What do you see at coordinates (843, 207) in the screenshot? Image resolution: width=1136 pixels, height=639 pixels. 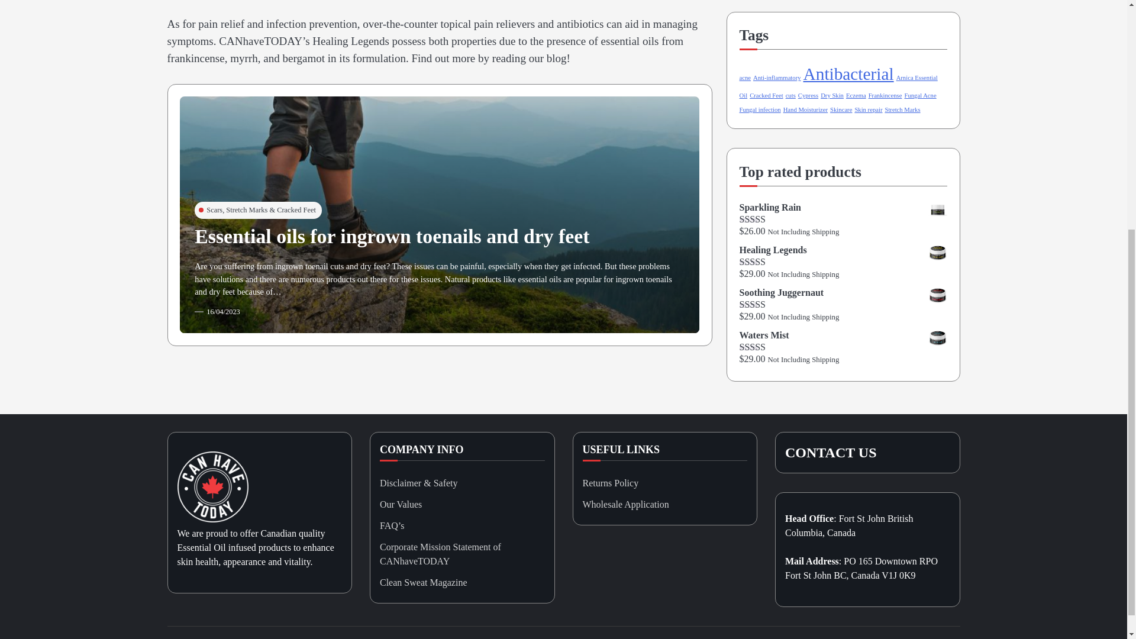 I see `Sparkling Rain` at bounding box center [843, 207].